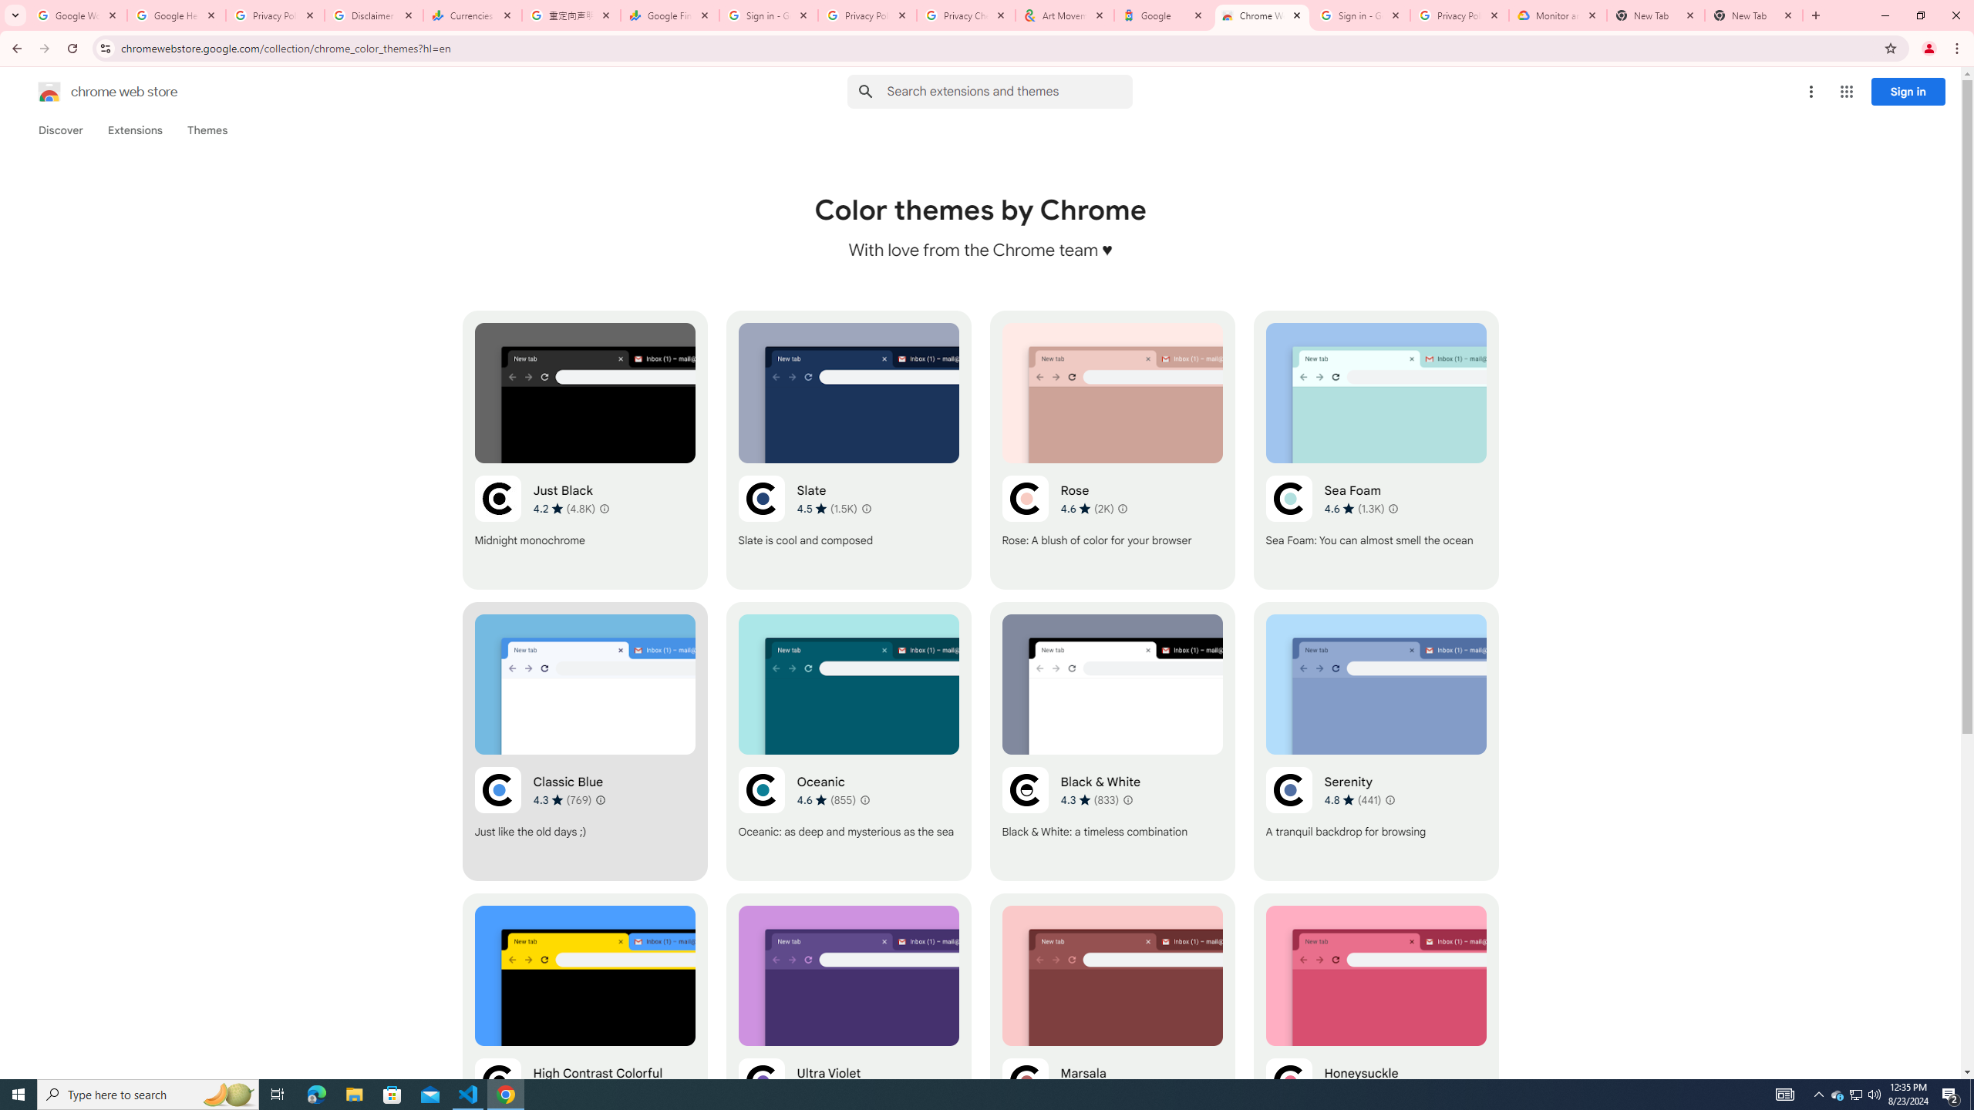 The height and width of the screenshot is (1110, 1974). I want to click on Address and search bar, so click(998, 48).